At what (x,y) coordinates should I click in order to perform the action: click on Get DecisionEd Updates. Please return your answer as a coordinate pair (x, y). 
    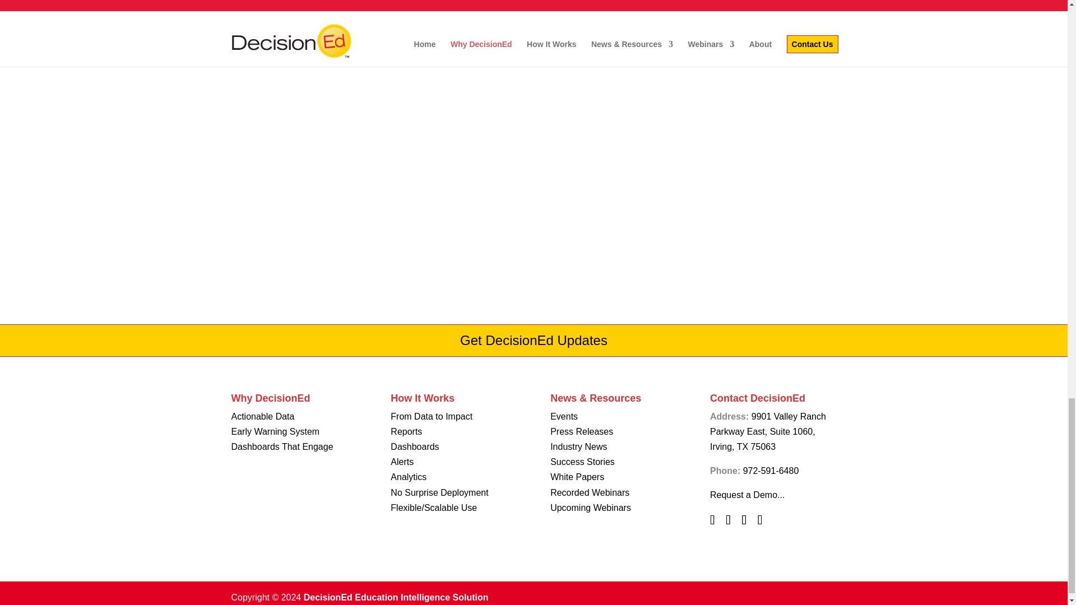
    Looking at the image, I should click on (534, 341).